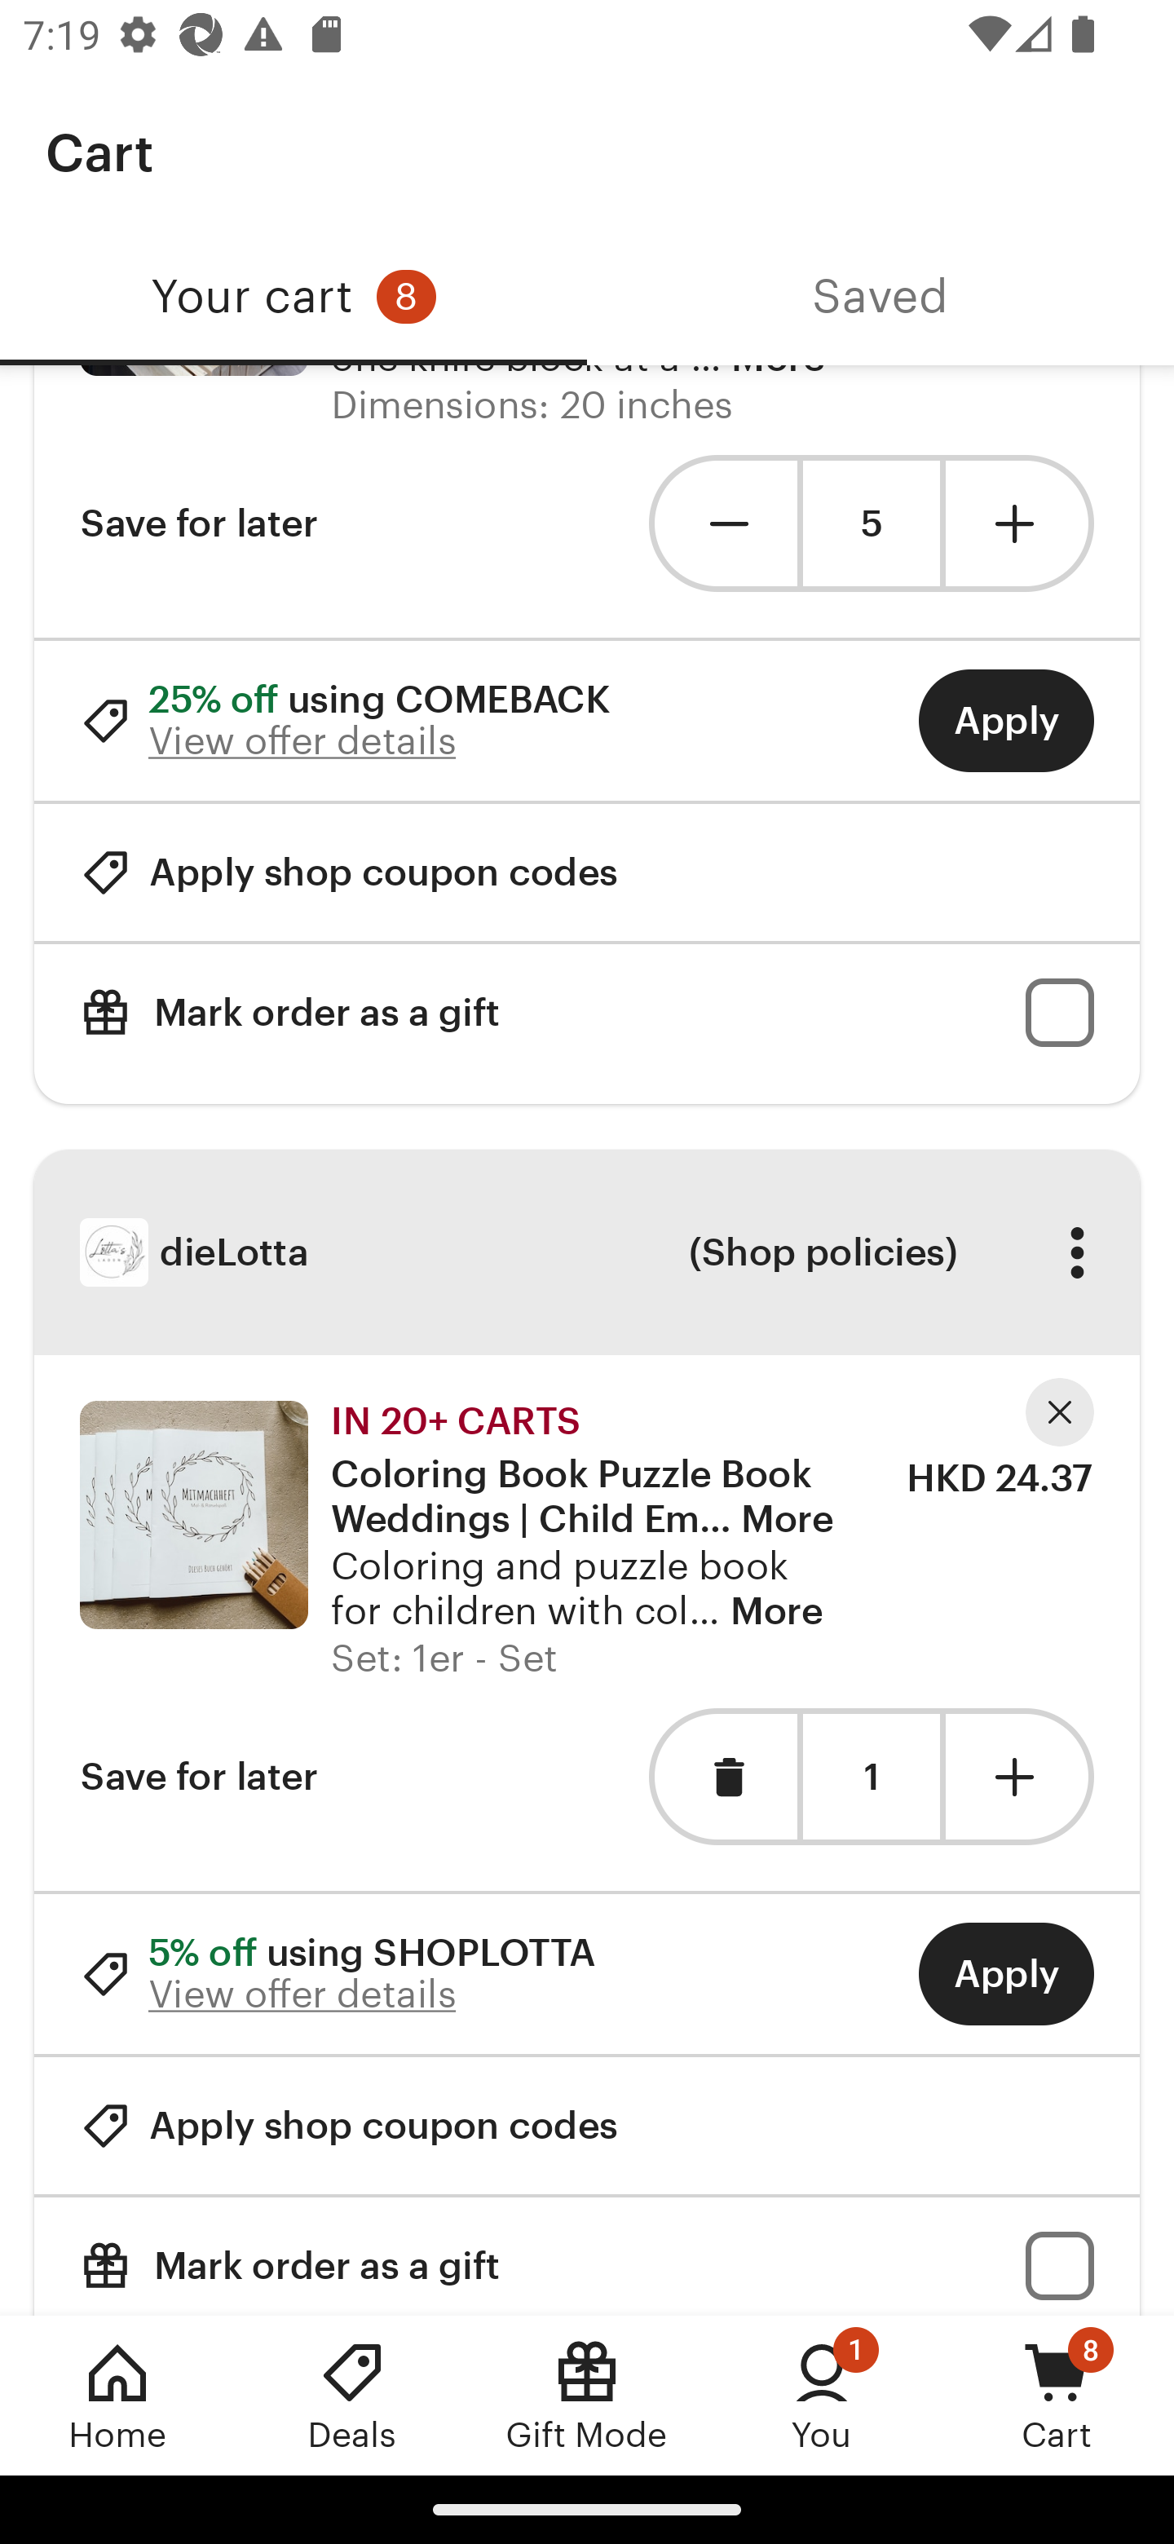  What do you see at coordinates (722, 523) in the screenshot?
I see `Remove one unit from cart` at bounding box center [722, 523].